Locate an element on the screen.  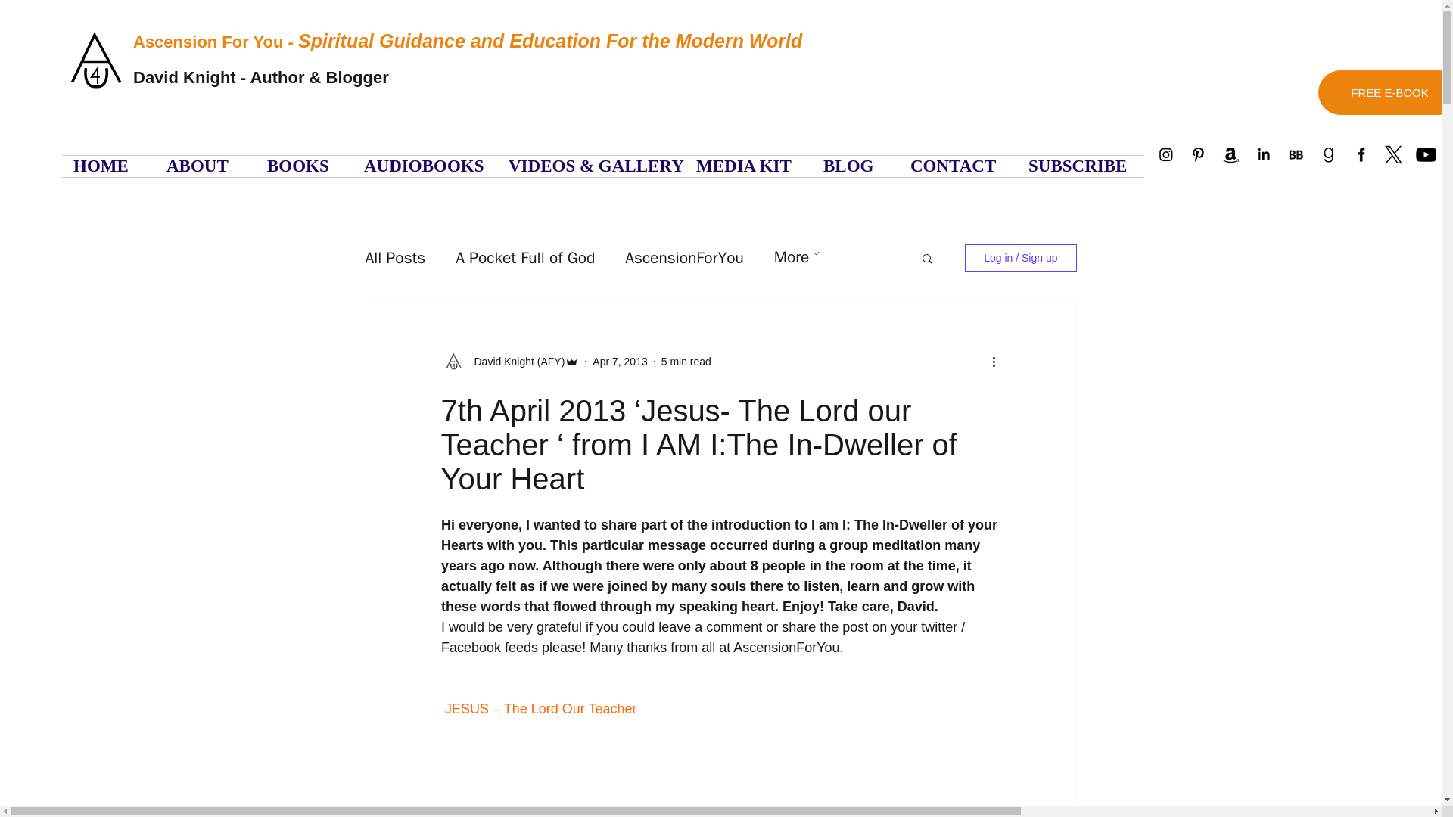
FREE E-BOOK is located at coordinates (1385, 92).